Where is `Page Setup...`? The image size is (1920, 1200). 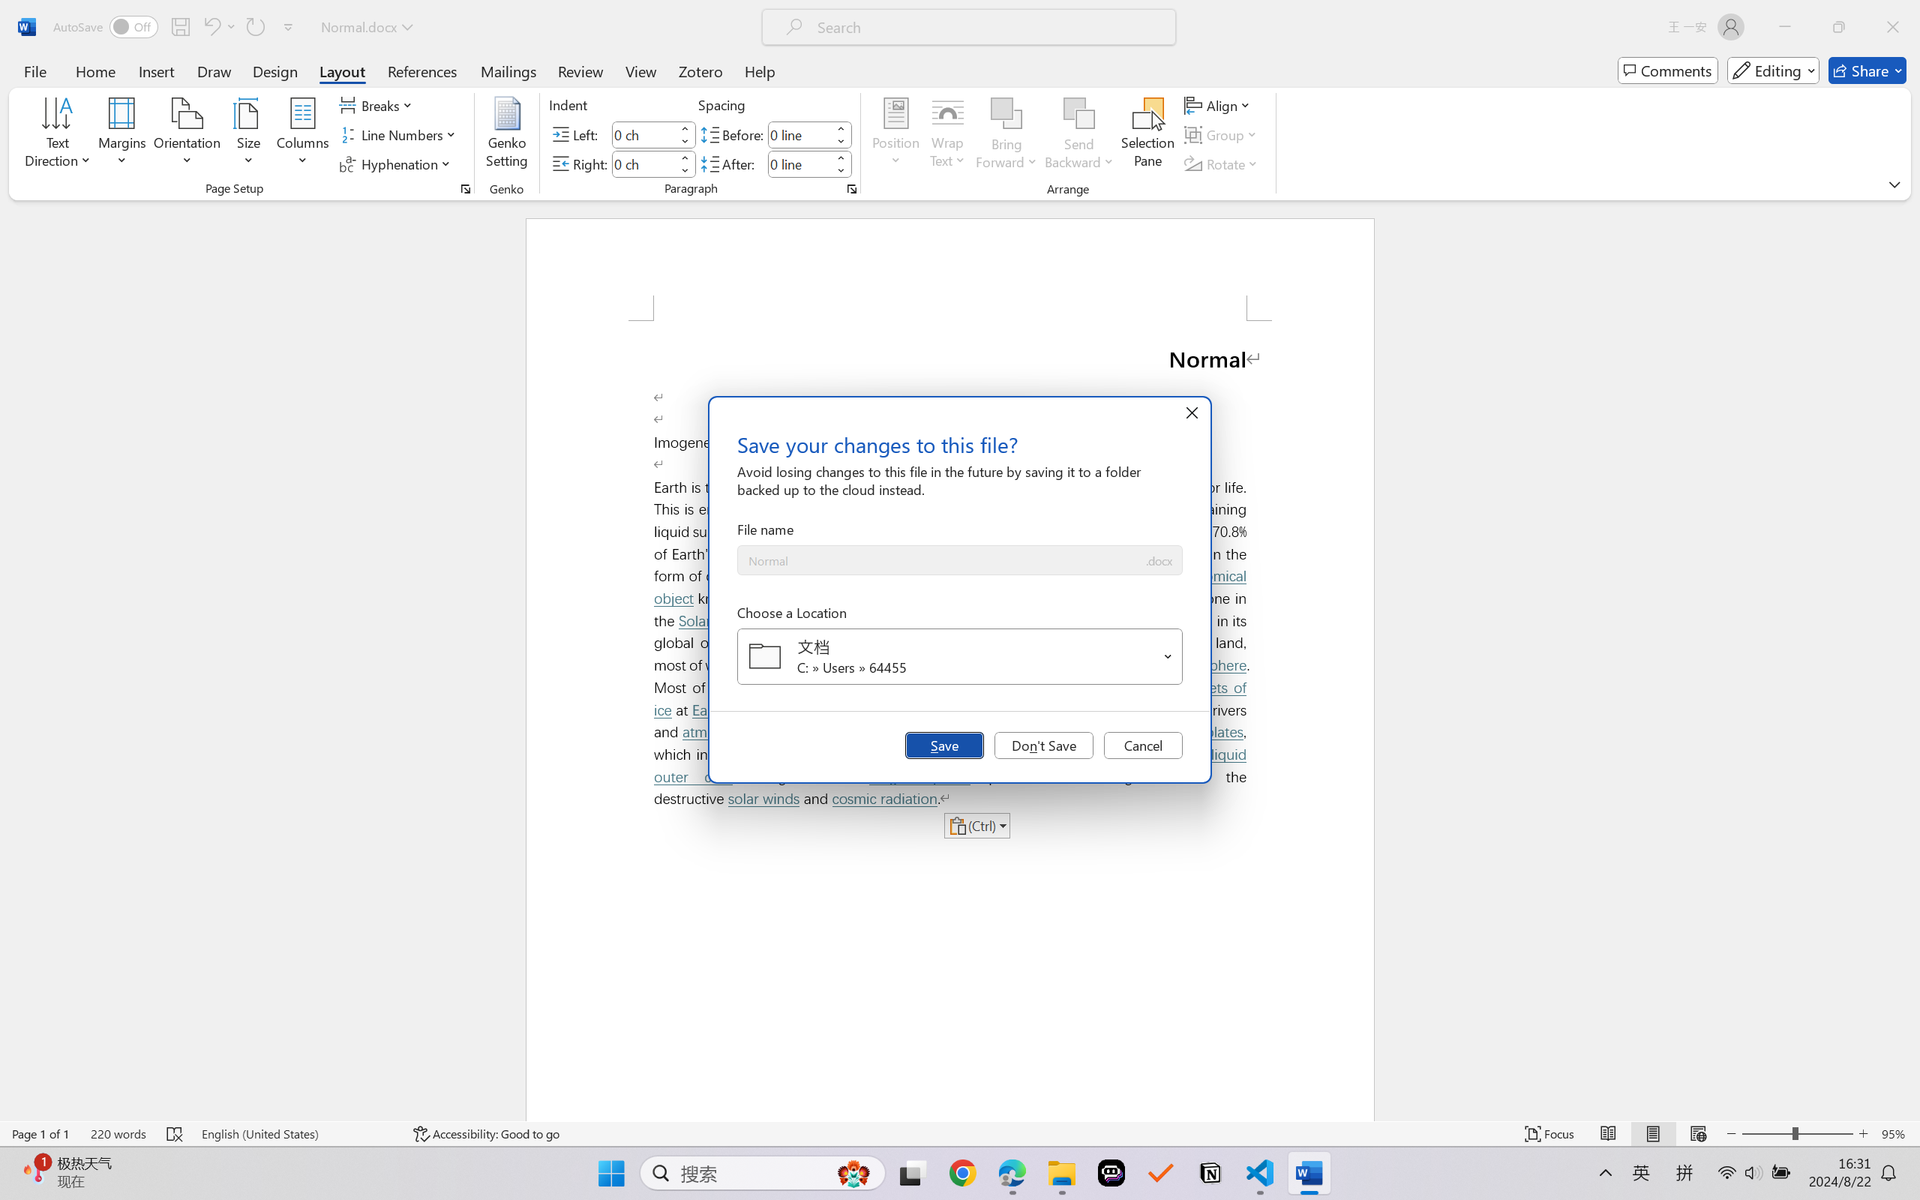
Page Setup... is located at coordinates (465, 189).